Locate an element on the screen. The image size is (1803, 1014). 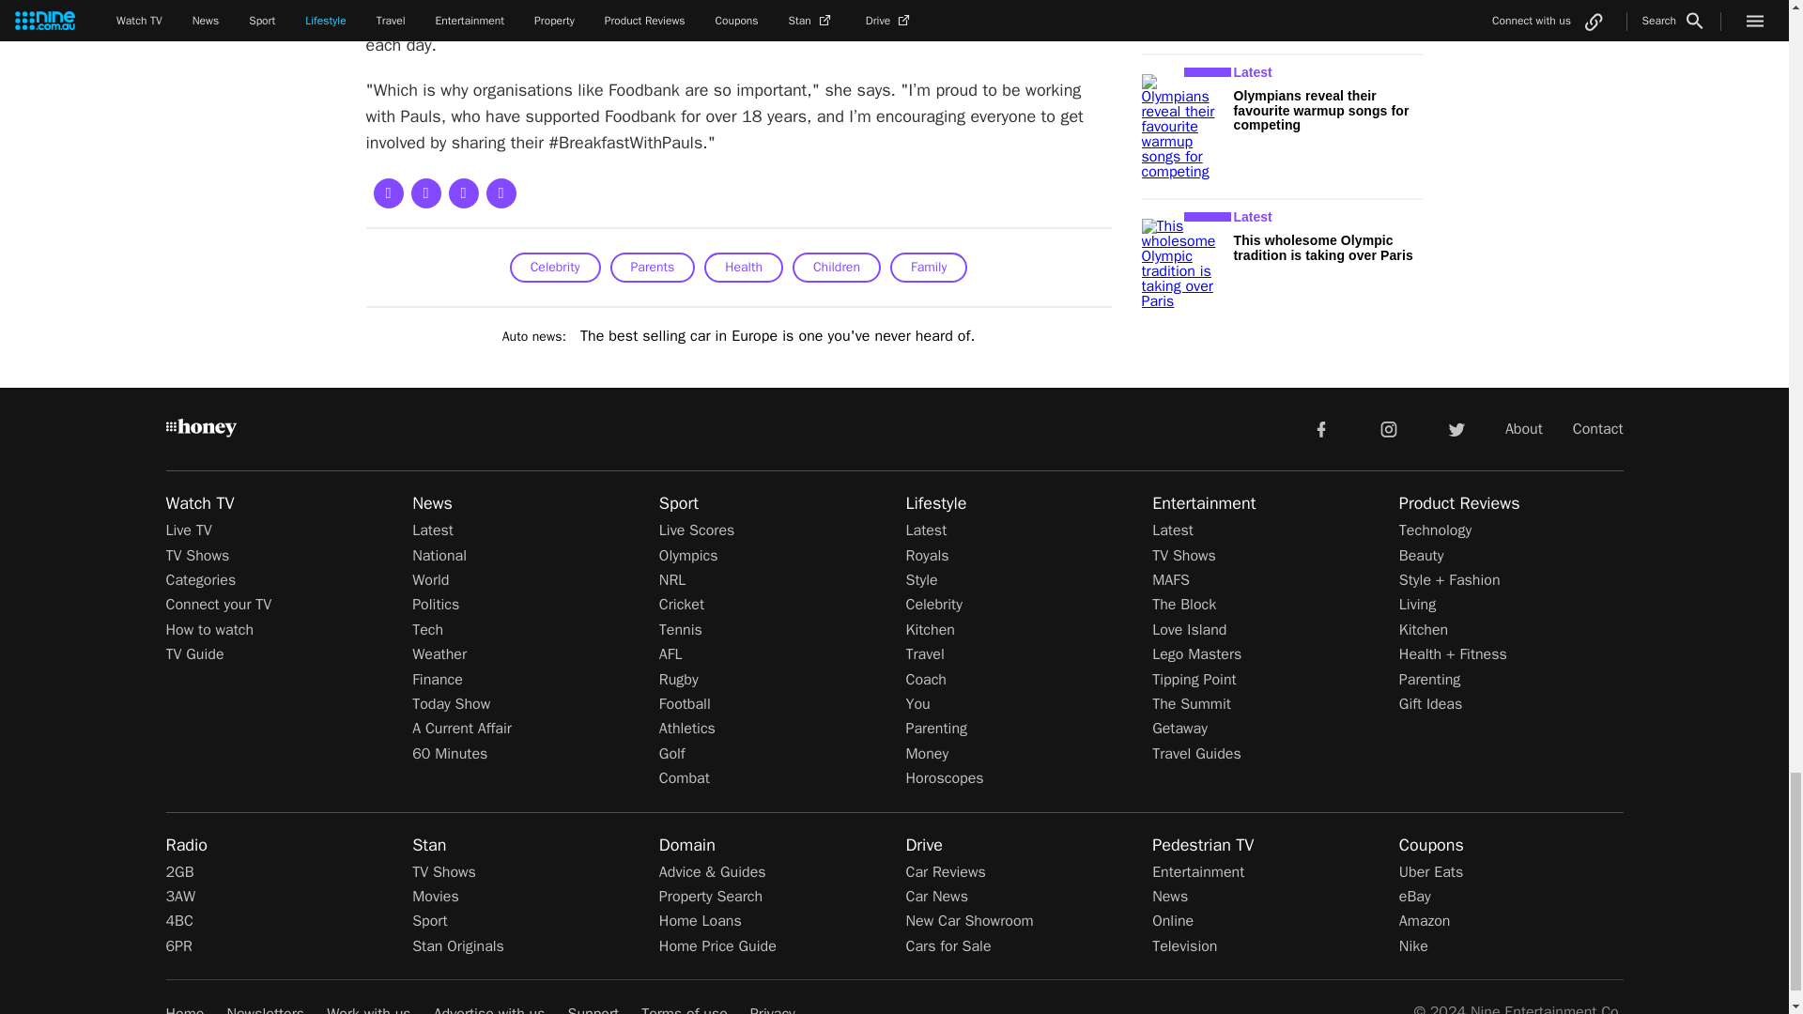
Parents is located at coordinates (654, 267).